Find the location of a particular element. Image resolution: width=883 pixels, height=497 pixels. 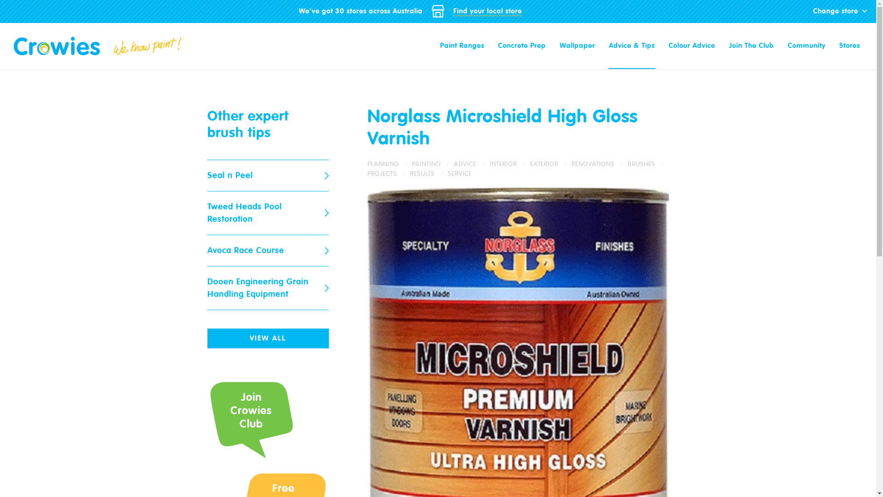

Community is located at coordinates (807, 46).